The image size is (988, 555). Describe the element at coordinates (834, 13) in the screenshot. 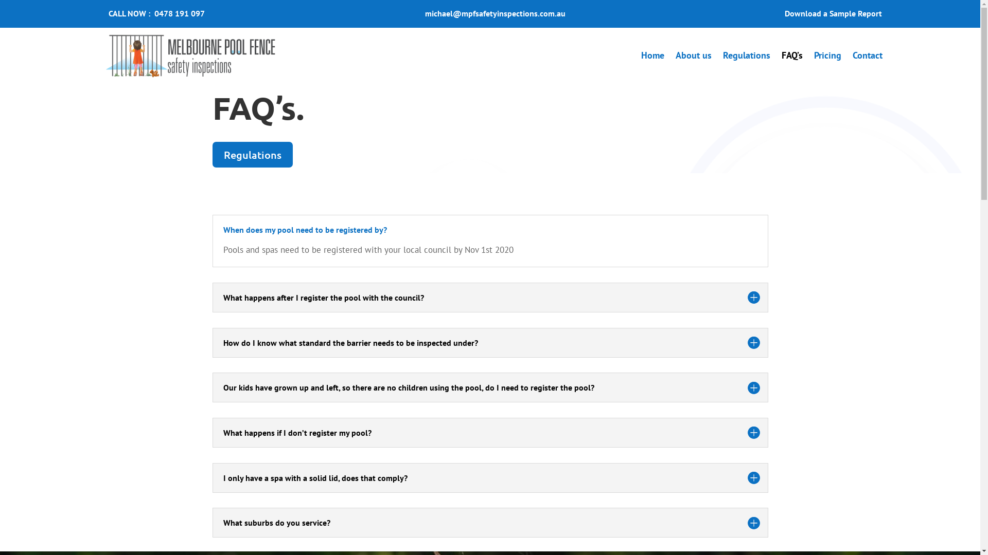

I see `Download a Sample Report` at that location.